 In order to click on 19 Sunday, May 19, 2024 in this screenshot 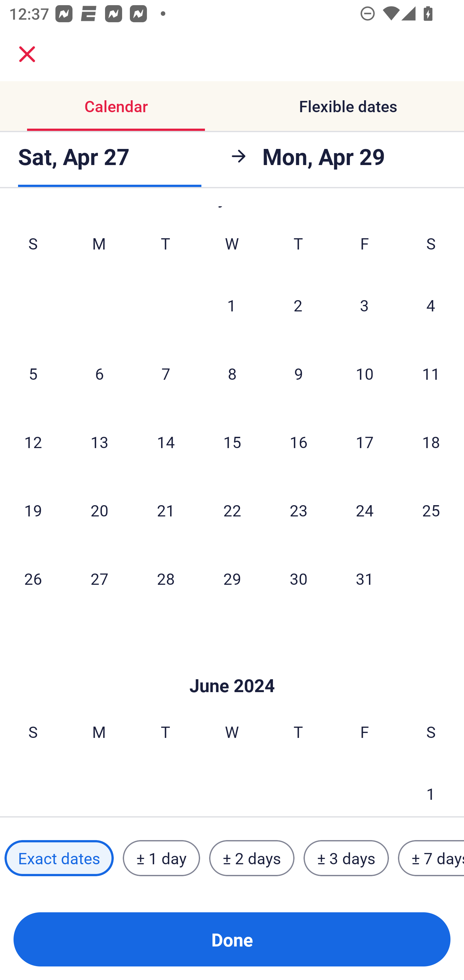, I will do `click(33, 510)`.